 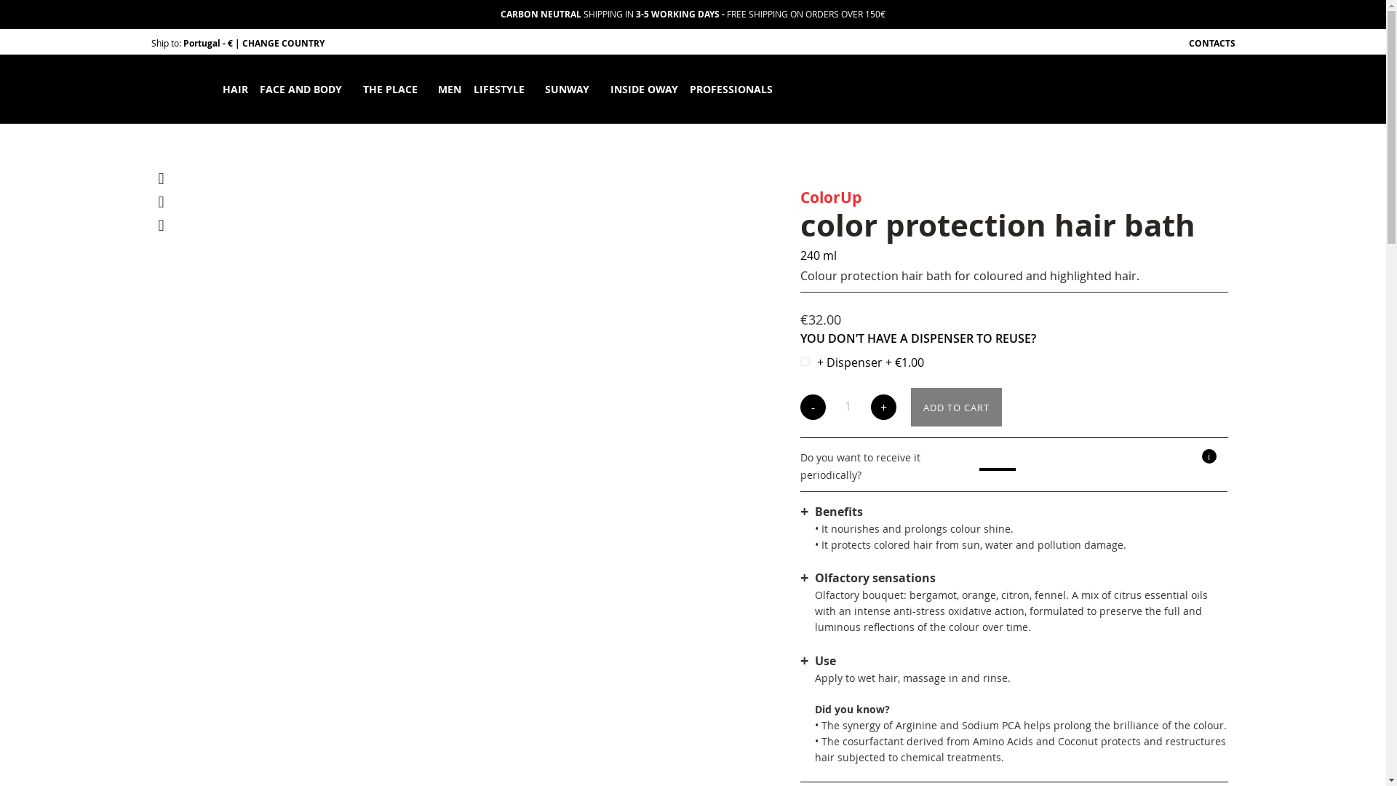 I want to click on THE PLACE, so click(x=389, y=89).